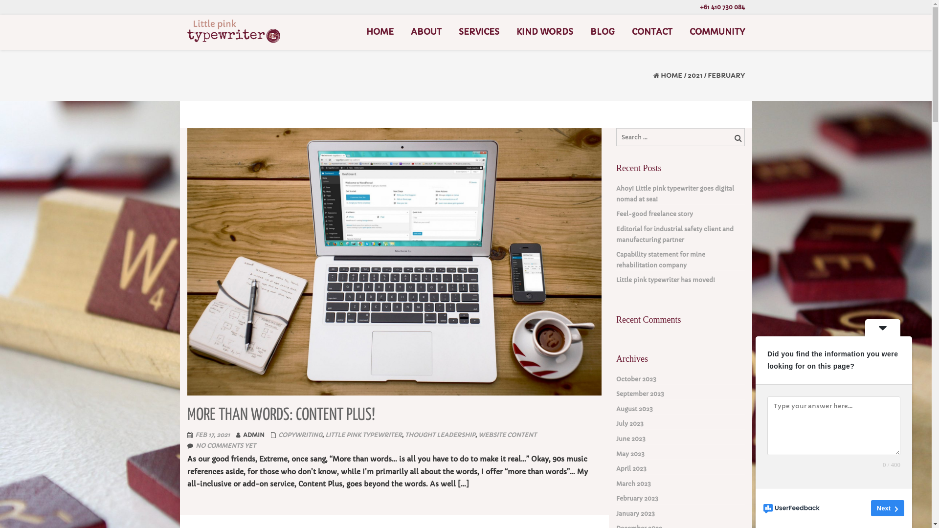 Image resolution: width=939 pixels, height=528 pixels. What do you see at coordinates (440, 435) in the screenshot?
I see `THOUGHT LEADERSHIP` at bounding box center [440, 435].